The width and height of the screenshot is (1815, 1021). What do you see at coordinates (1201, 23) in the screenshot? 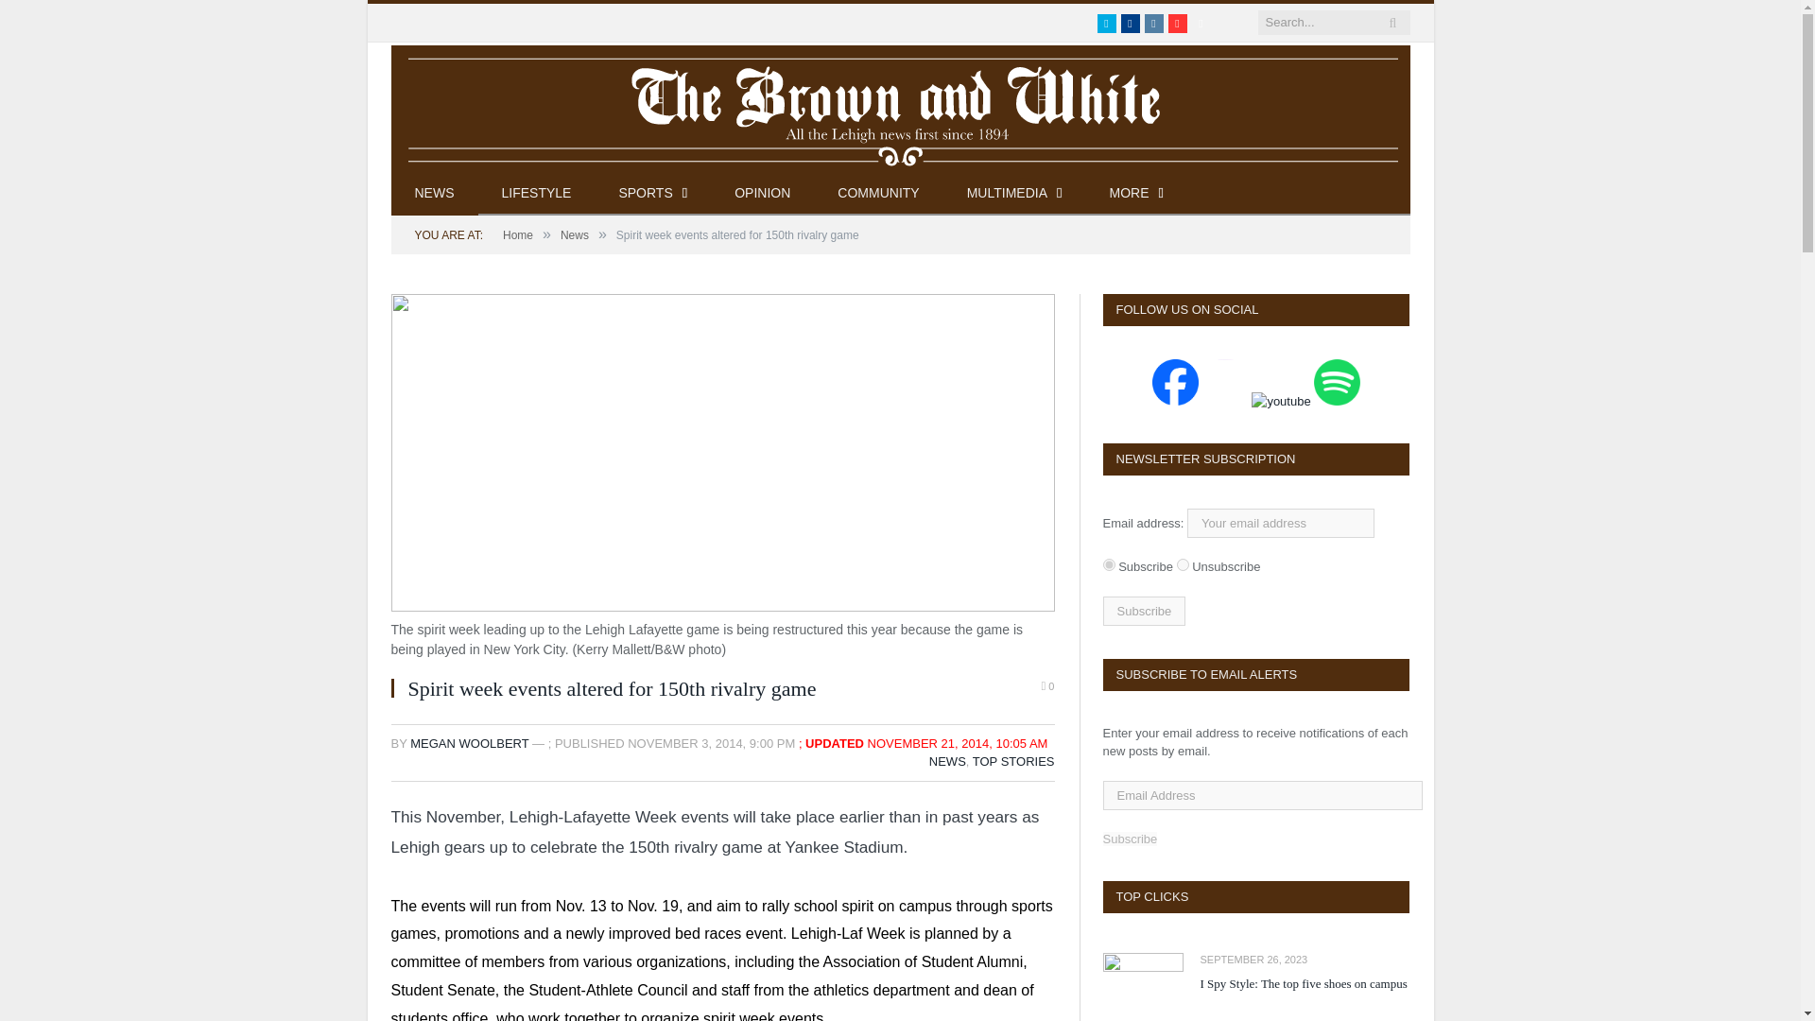
I see `Spotify` at bounding box center [1201, 23].